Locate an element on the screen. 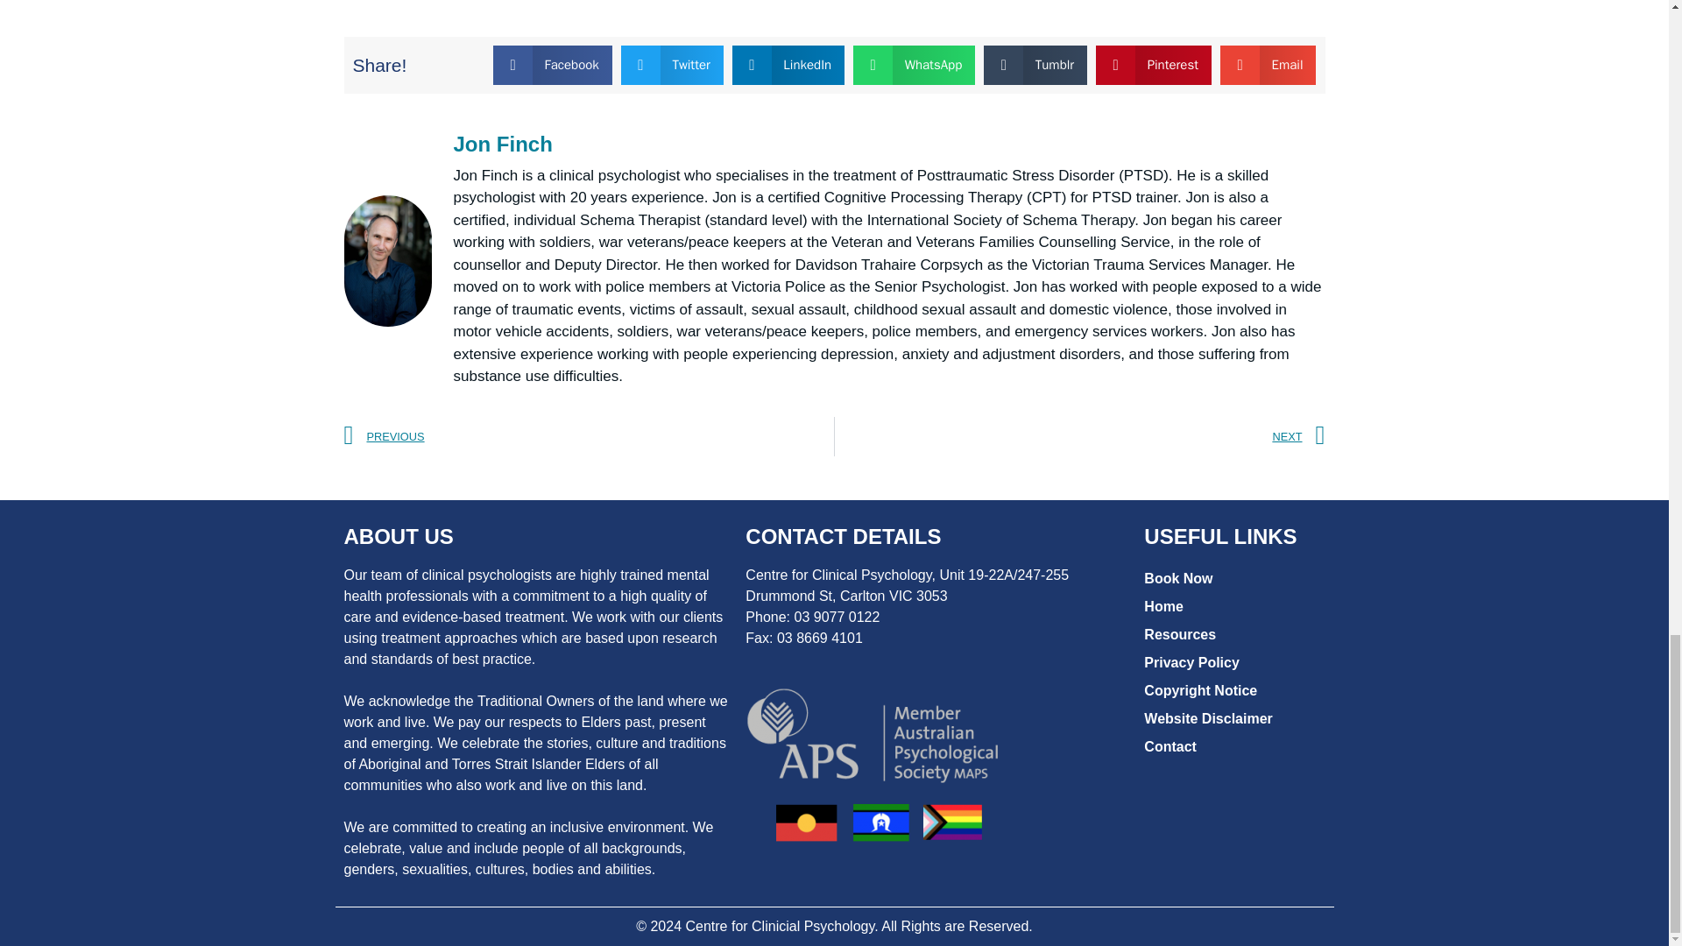 This screenshot has width=1682, height=946. NEXT is located at coordinates (1079, 436).